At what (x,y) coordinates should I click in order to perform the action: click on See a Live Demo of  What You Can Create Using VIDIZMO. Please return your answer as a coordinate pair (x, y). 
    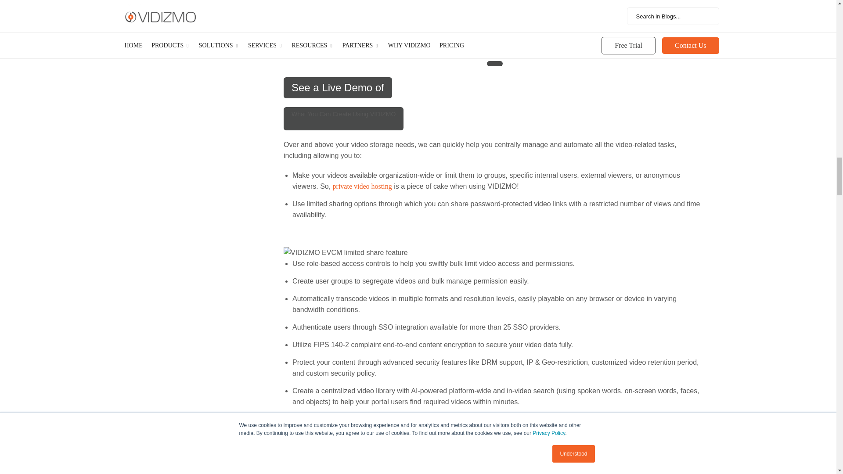
    Looking at the image, I should click on (337, 88).